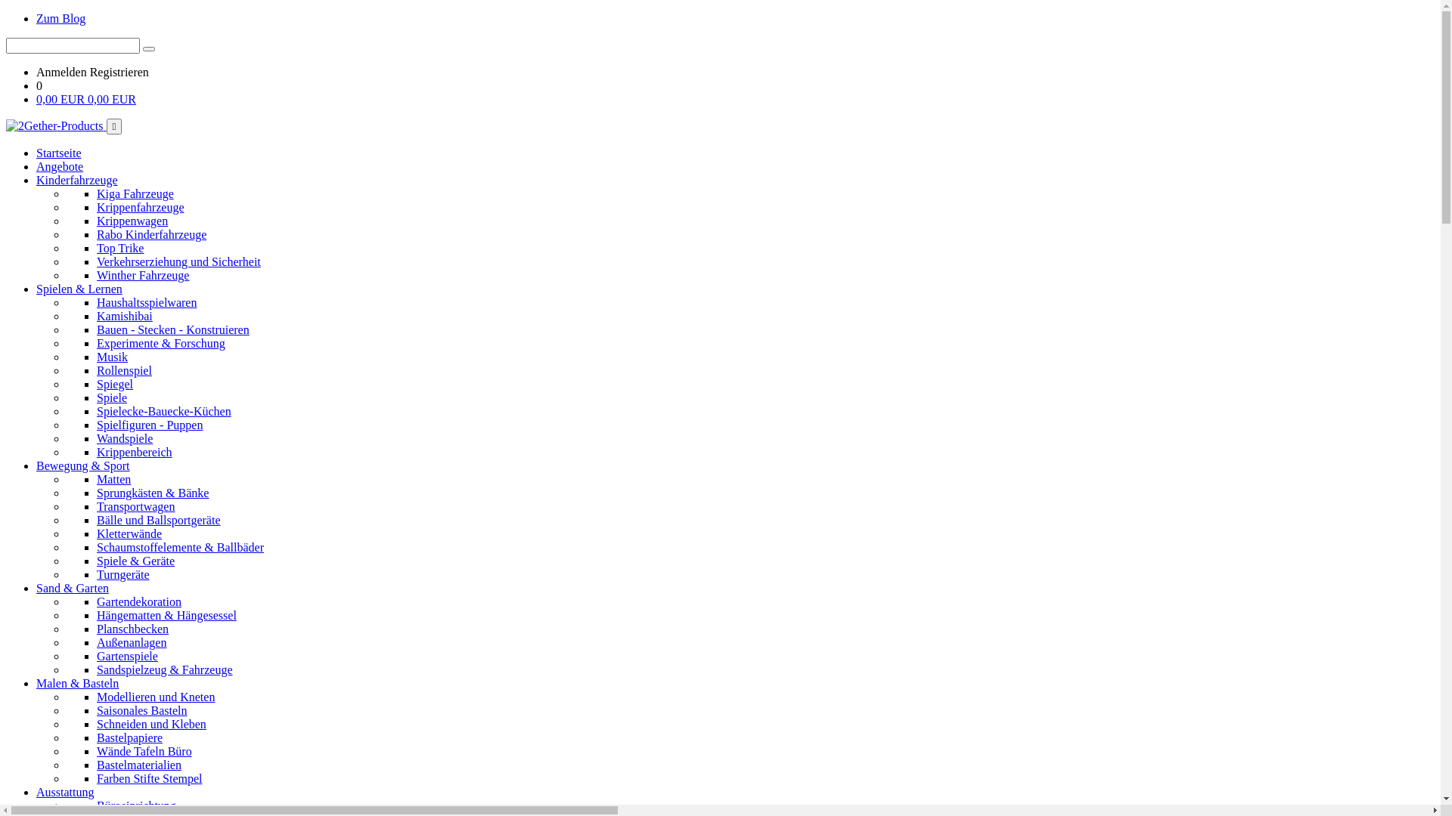 The width and height of the screenshot is (1452, 816). Describe the element at coordinates (130, 737) in the screenshot. I see `Bastelpapiere` at that location.